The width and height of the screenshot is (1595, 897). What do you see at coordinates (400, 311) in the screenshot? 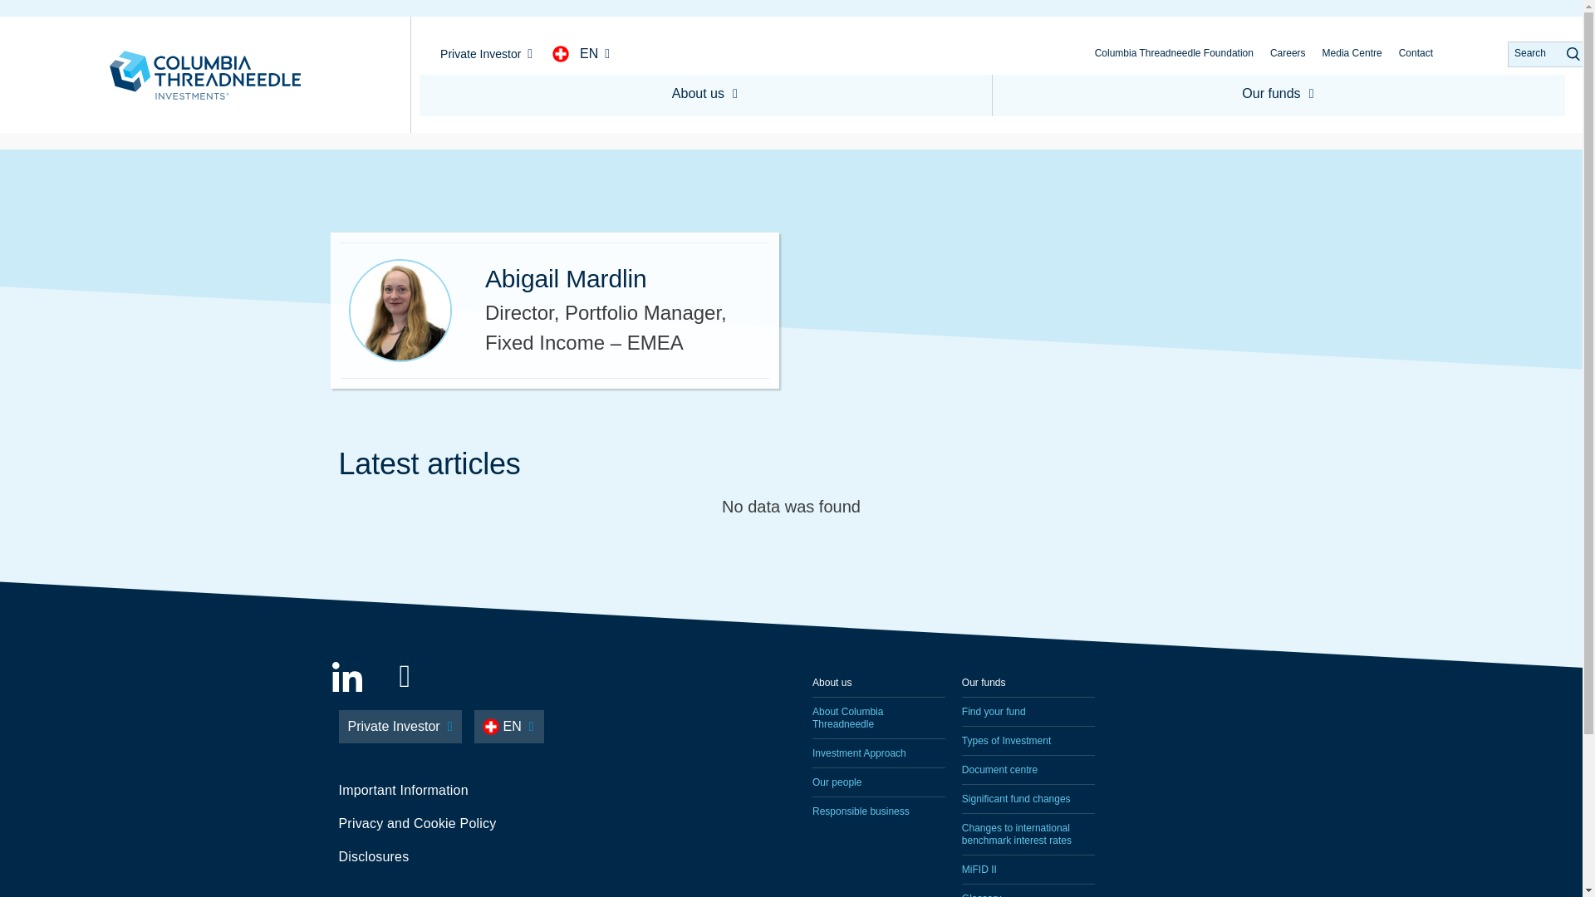
I see `abigail-mardlin-img` at bounding box center [400, 311].